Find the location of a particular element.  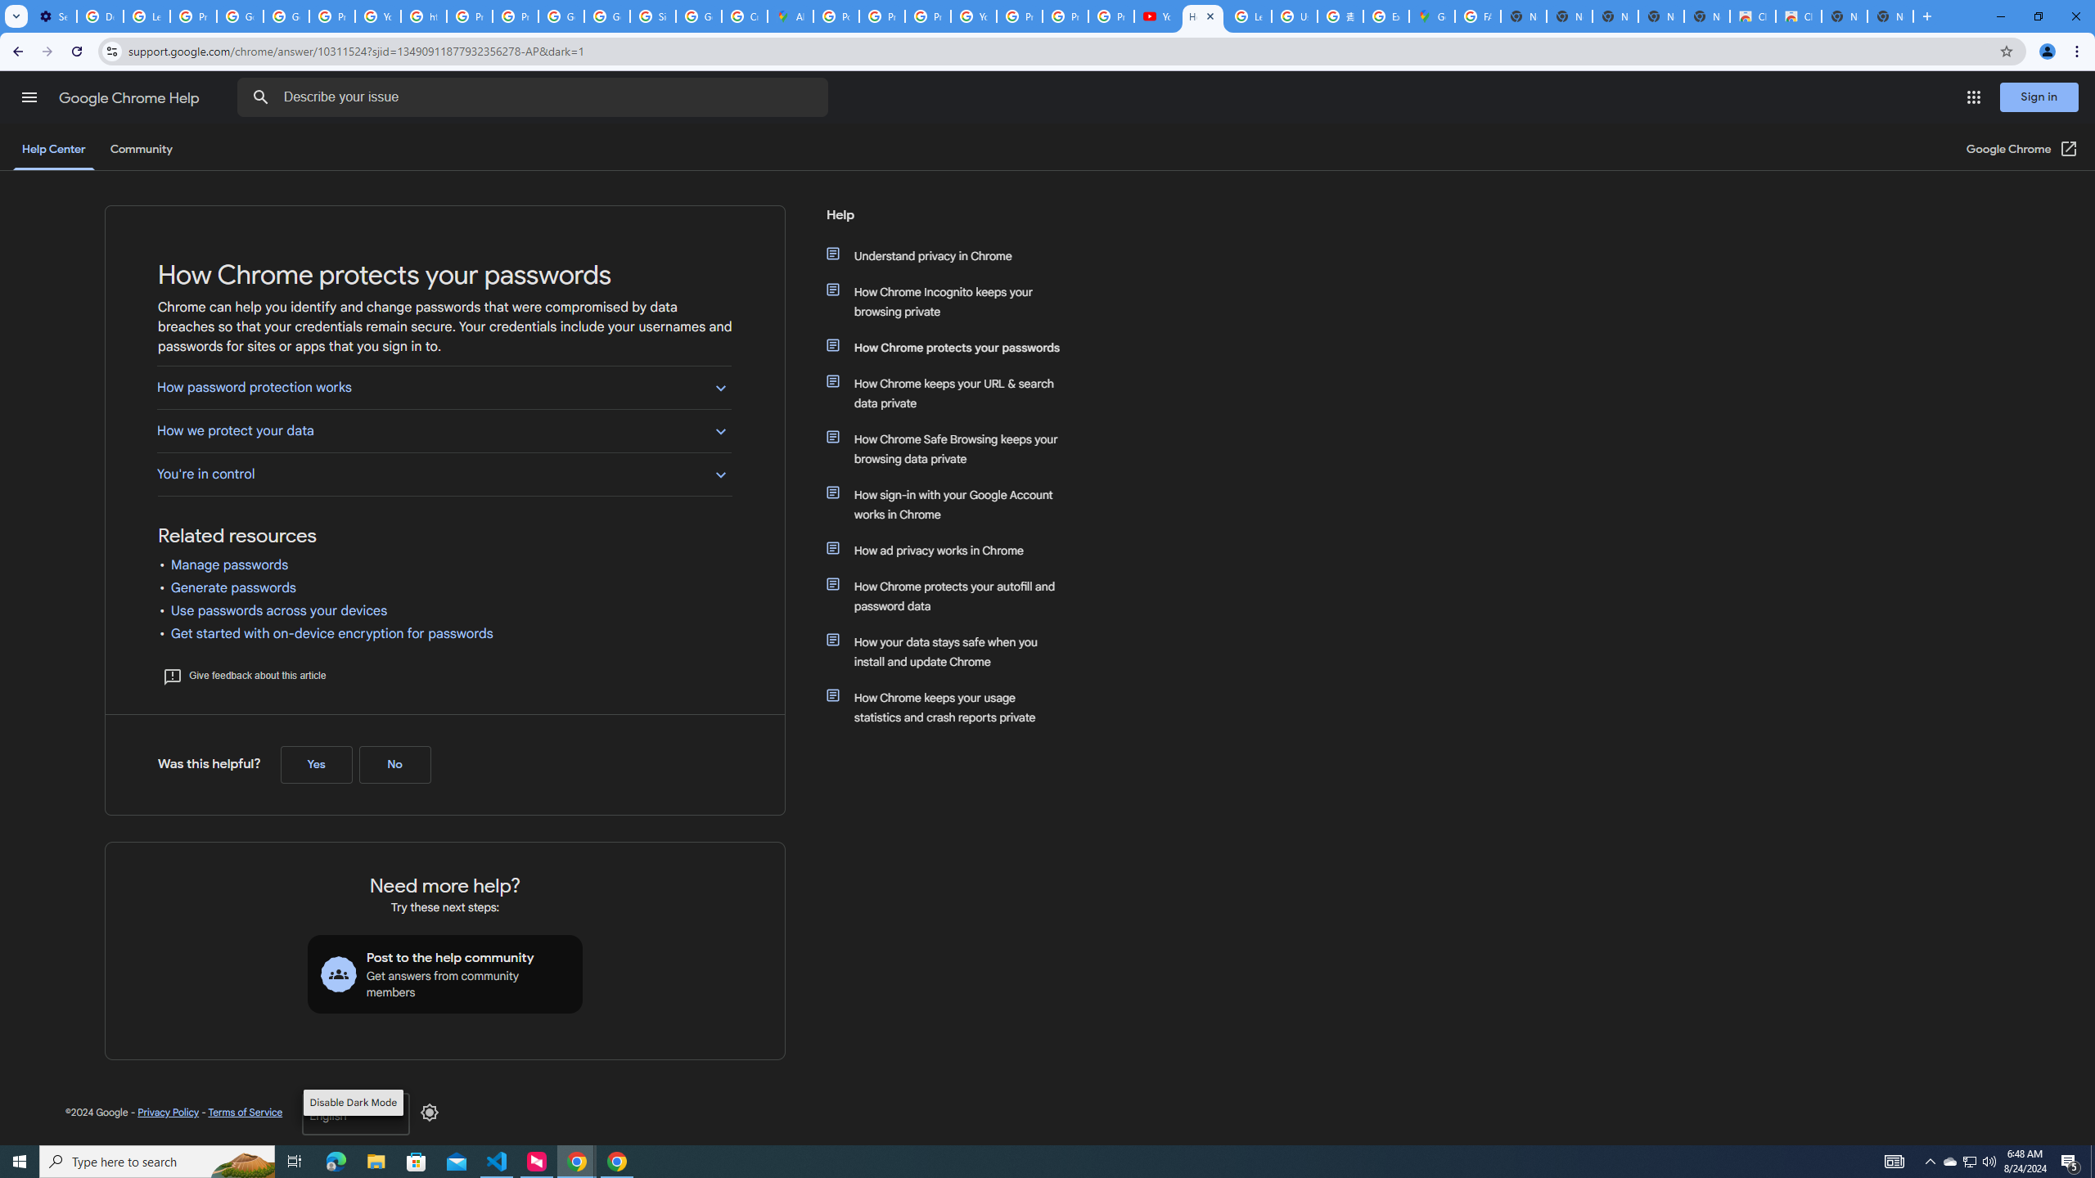

Describe your issue is located at coordinates (535, 97).